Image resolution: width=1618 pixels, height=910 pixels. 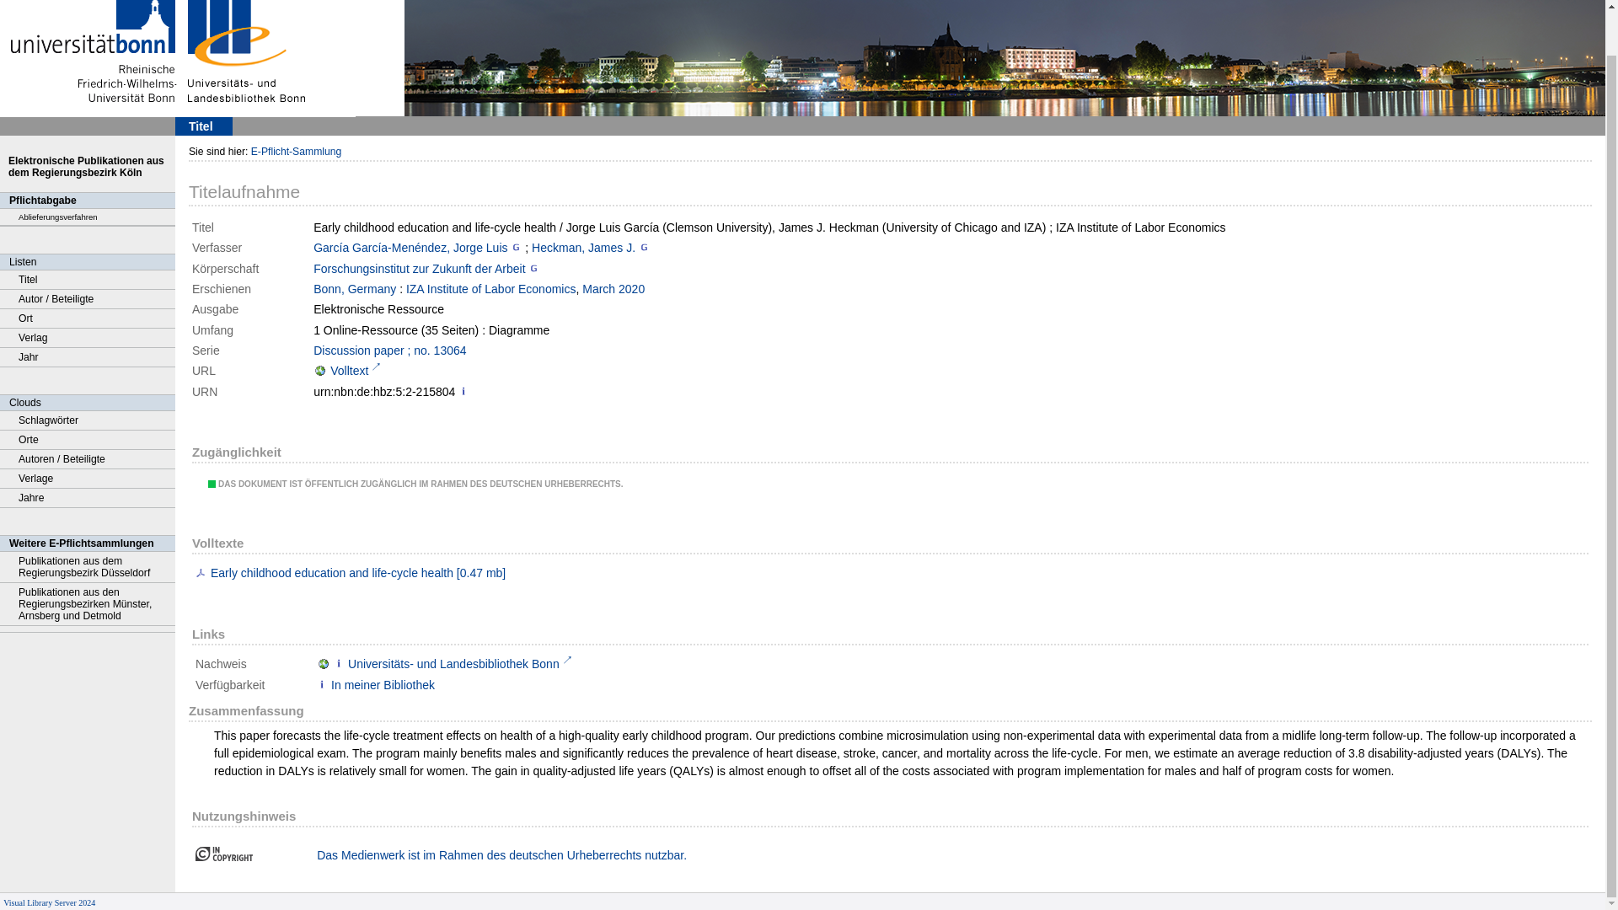 What do you see at coordinates (419, 269) in the screenshot?
I see `Forschungsinstitut zur Zukunft der Arbeit` at bounding box center [419, 269].